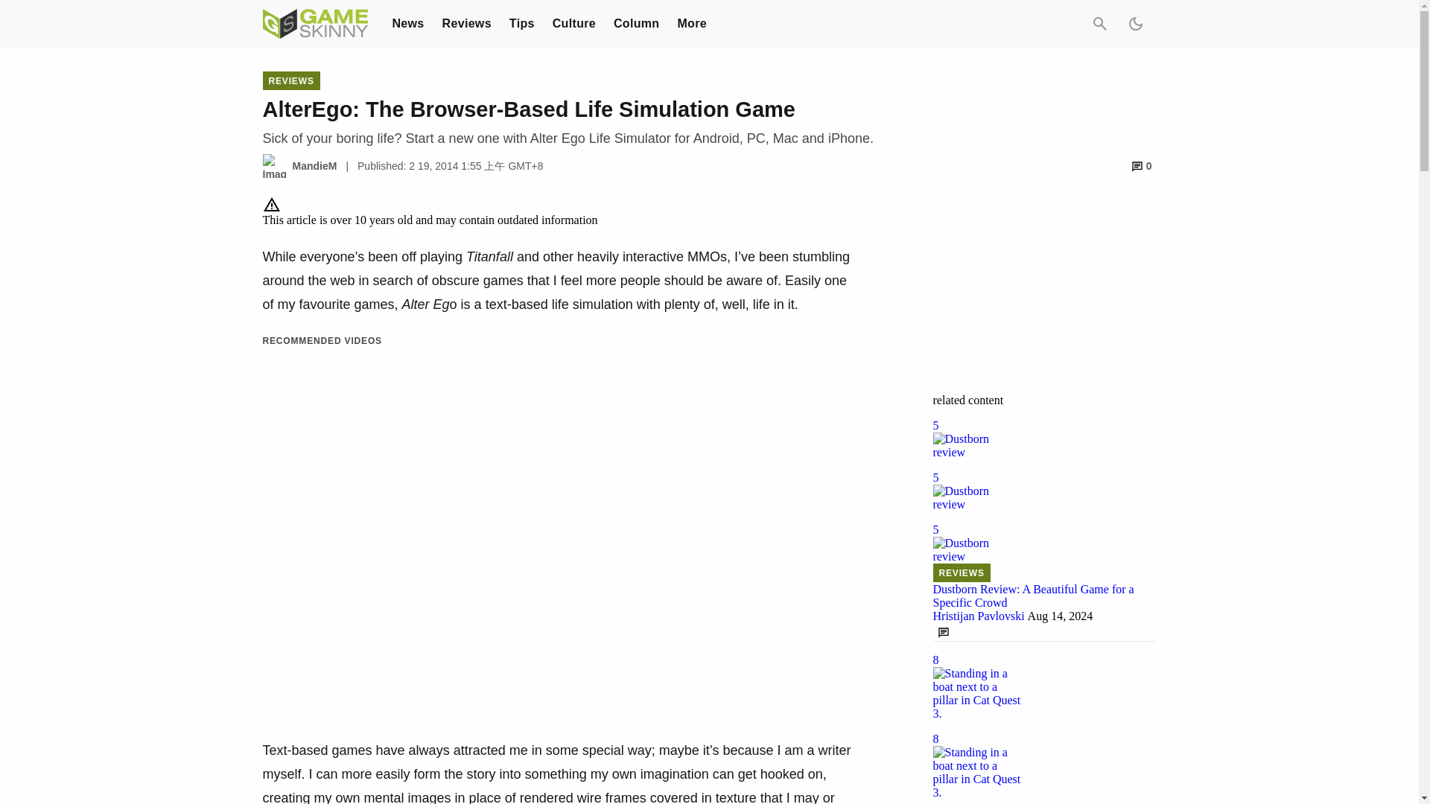  I want to click on Culture, so click(573, 22).